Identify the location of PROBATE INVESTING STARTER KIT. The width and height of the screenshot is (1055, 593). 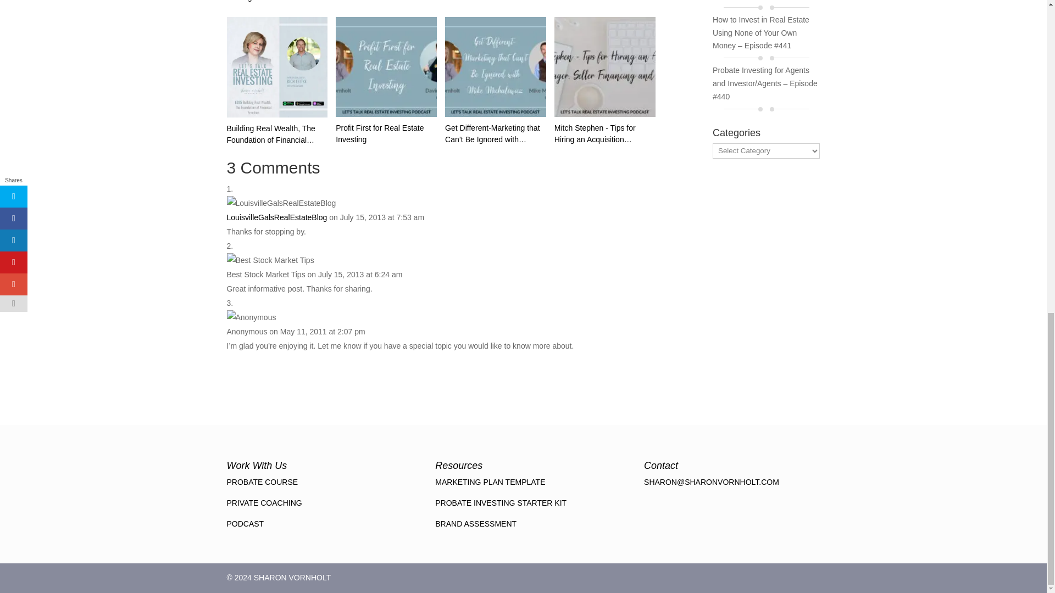
(501, 503).